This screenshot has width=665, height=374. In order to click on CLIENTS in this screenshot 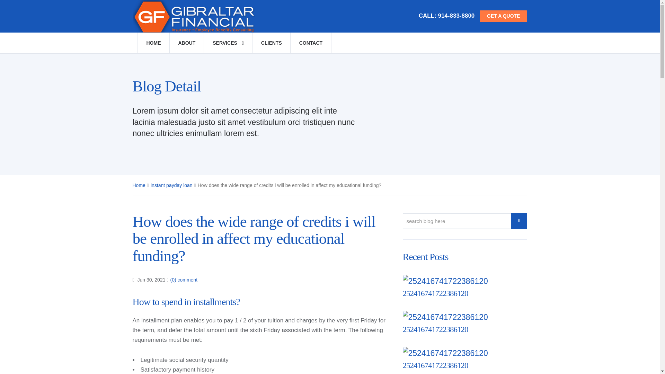, I will do `click(271, 43)`.